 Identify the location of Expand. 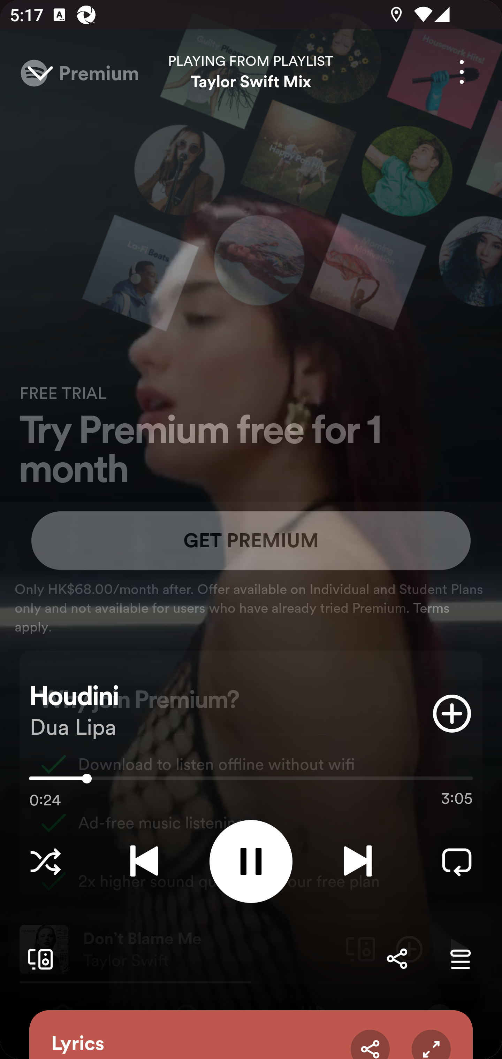
(431, 1044).